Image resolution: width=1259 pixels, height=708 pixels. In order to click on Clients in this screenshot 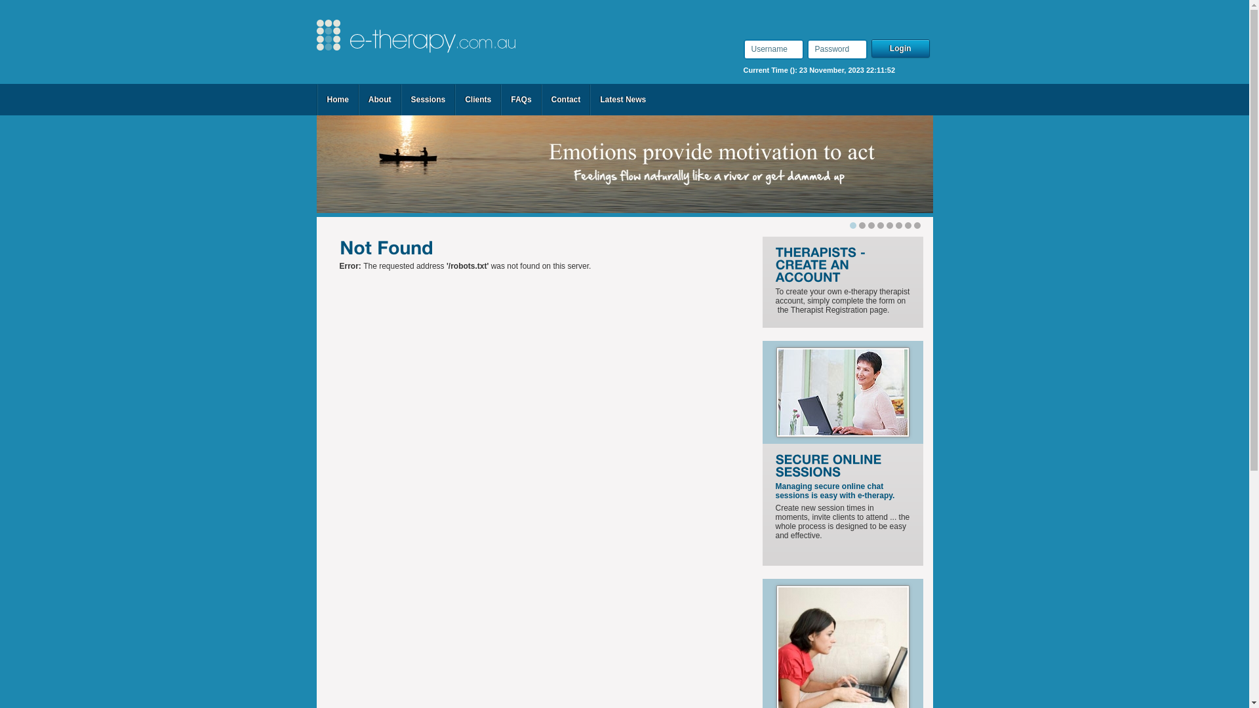, I will do `click(478, 100)`.